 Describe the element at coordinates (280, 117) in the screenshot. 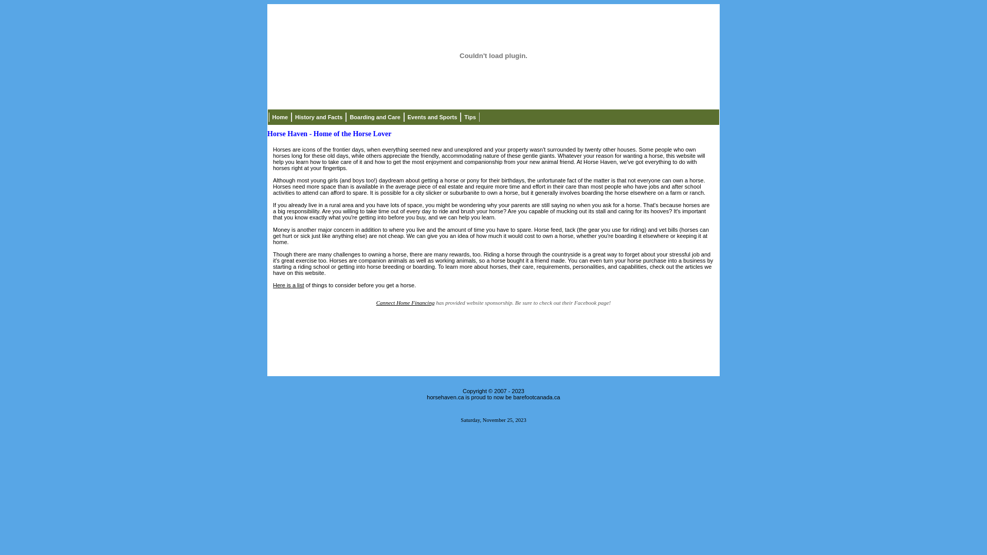

I see `Home` at that location.